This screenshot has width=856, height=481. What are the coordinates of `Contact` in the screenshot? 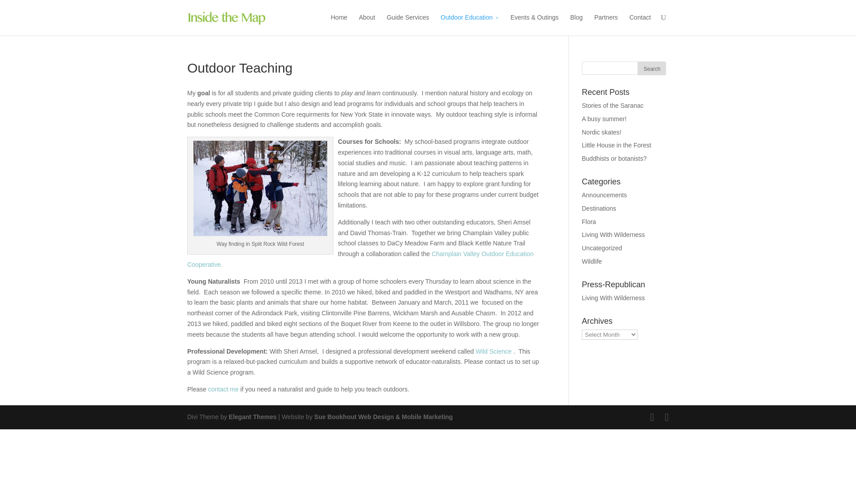 It's located at (640, 24).